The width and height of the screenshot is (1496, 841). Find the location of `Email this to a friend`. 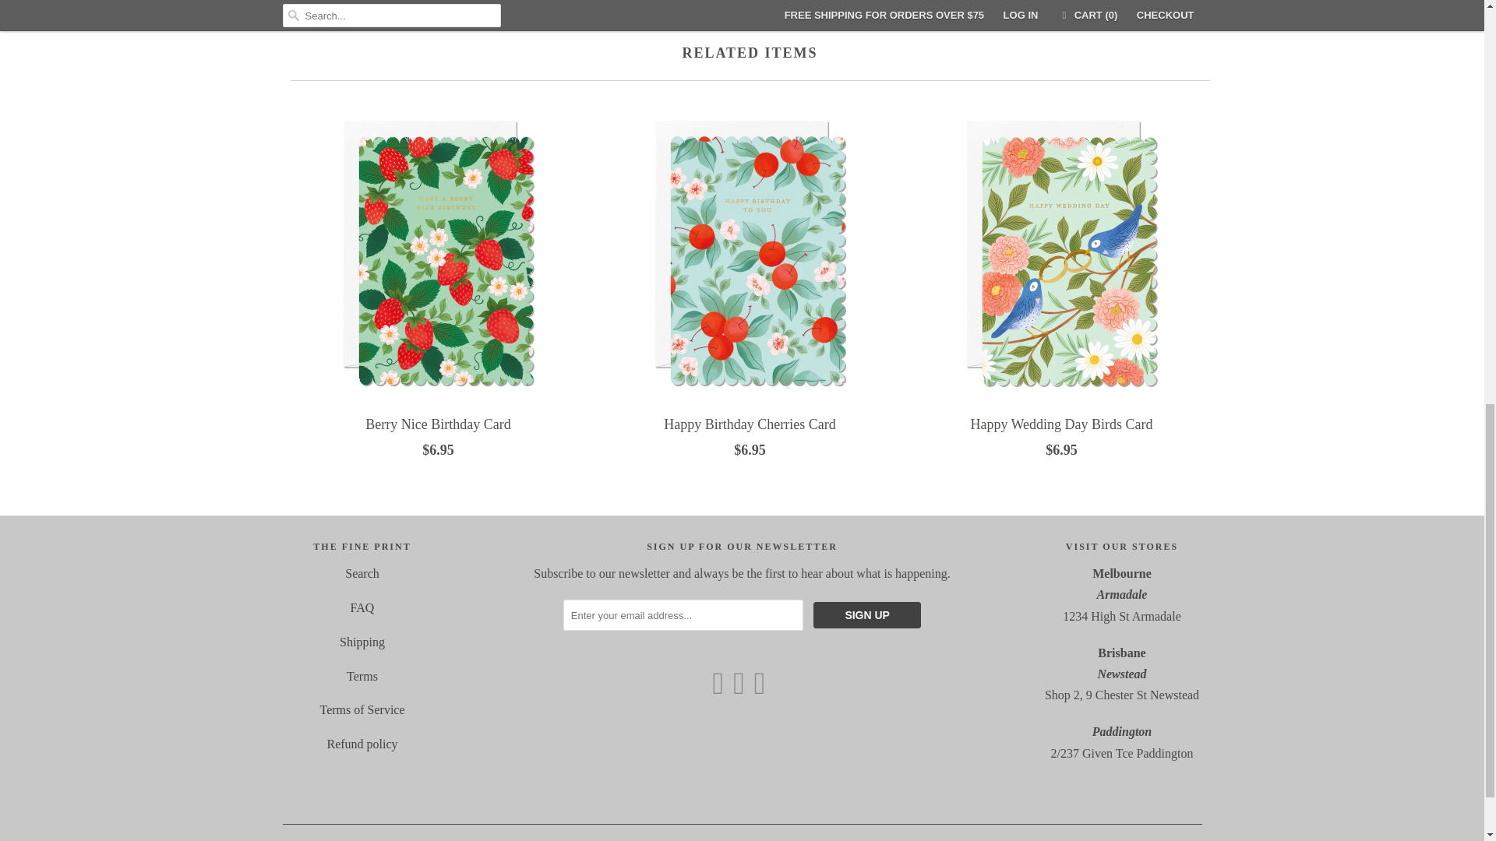

Email this to a friend is located at coordinates (1139, 2).